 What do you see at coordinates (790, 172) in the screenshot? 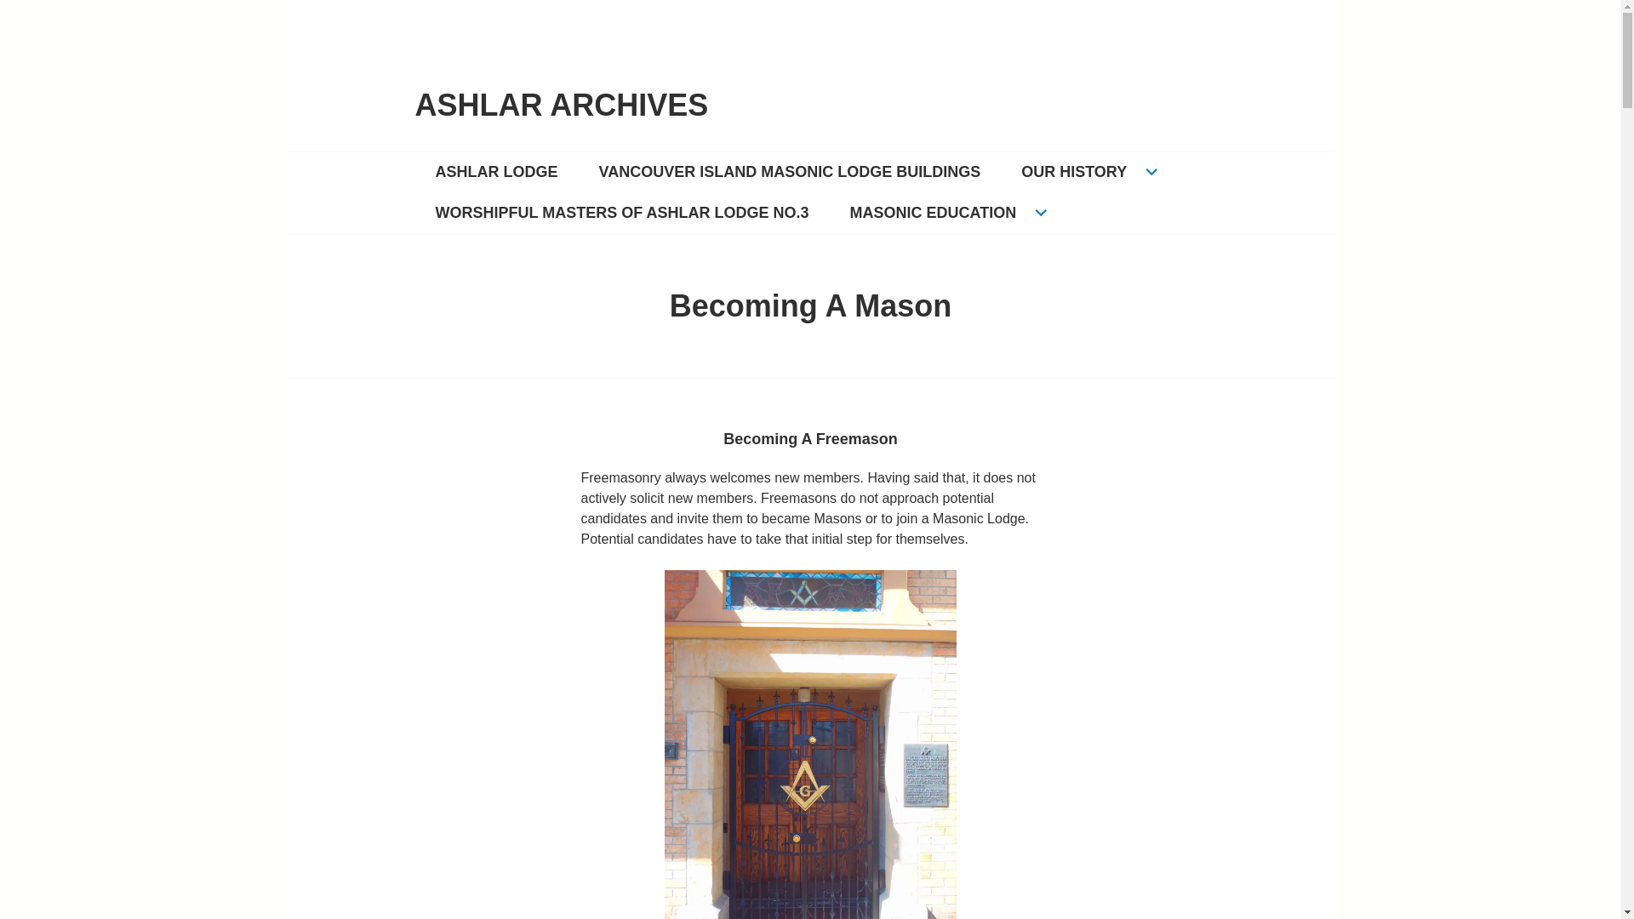
I see `VANCOUVER ISLAND MASONIC LODGE BUILDINGS` at bounding box center [790, 172].